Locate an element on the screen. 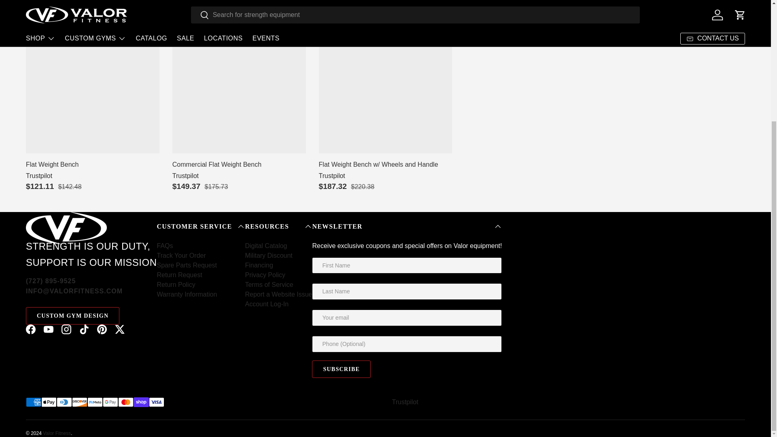 This screenshot has height=437, width=777. Valor Fitness on Twitter is located at coordinates (120, 329).